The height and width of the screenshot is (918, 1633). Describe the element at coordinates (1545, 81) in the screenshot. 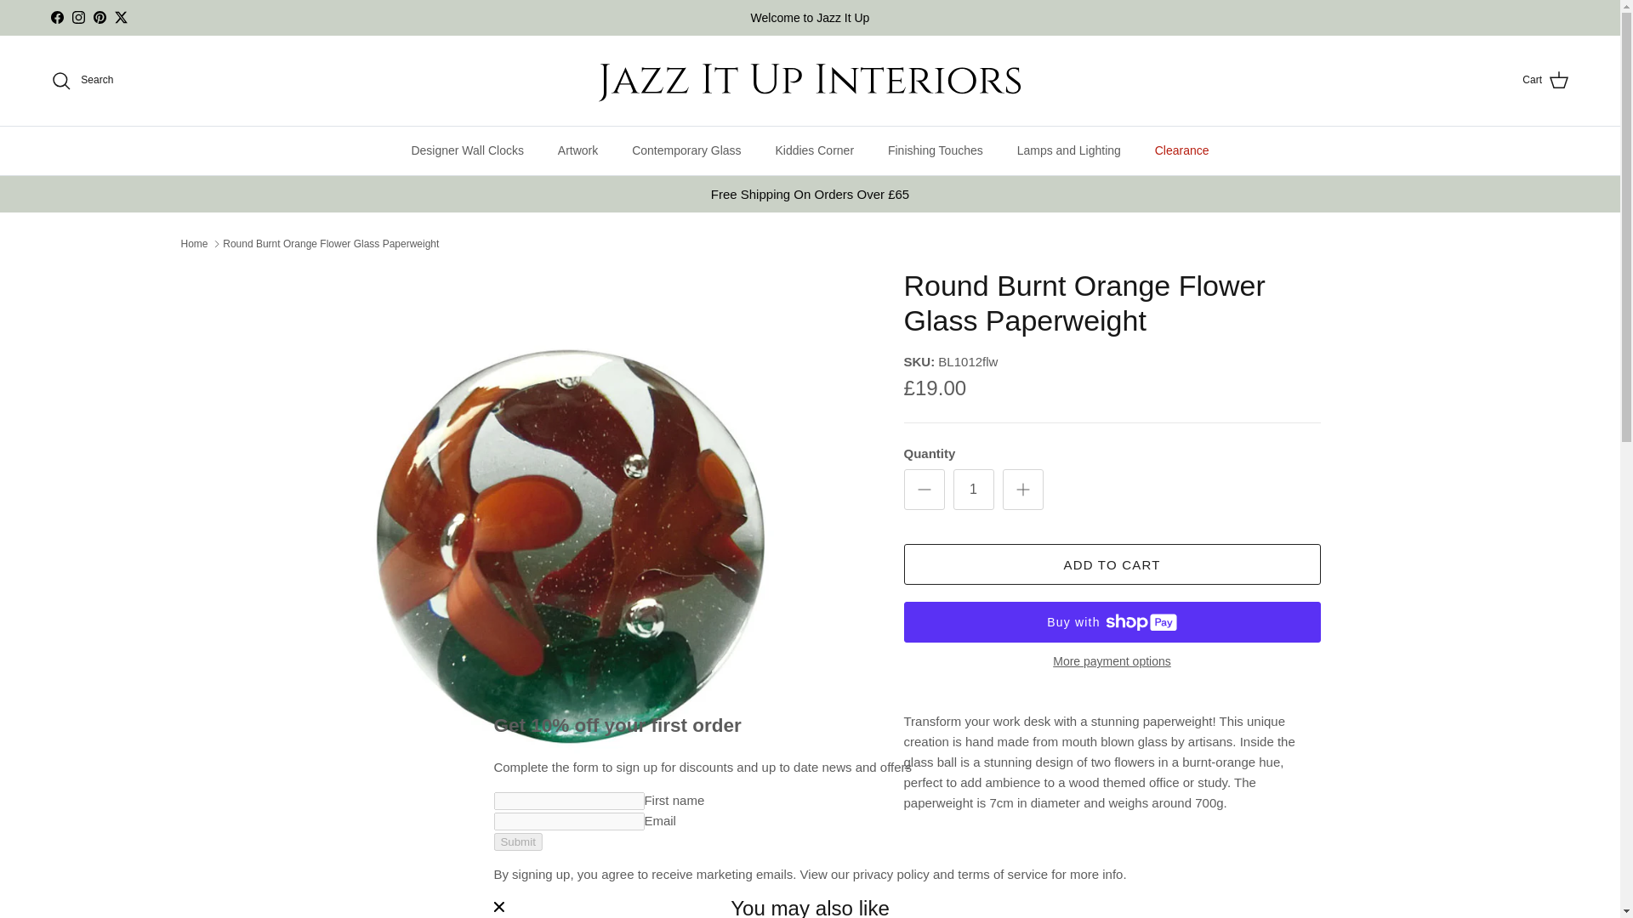

I see `Cart` at that location.